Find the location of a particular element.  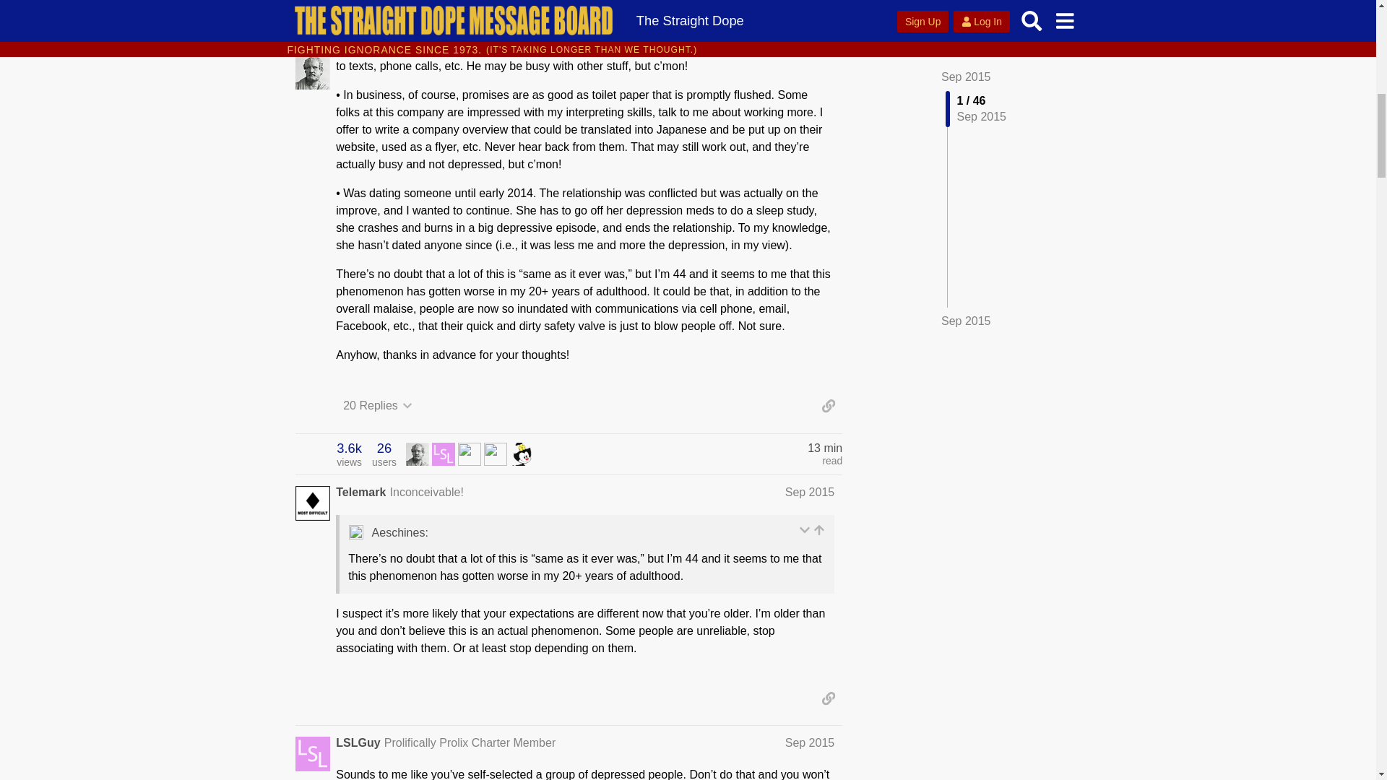

LSLGuy is located at coordinates (358, 743).